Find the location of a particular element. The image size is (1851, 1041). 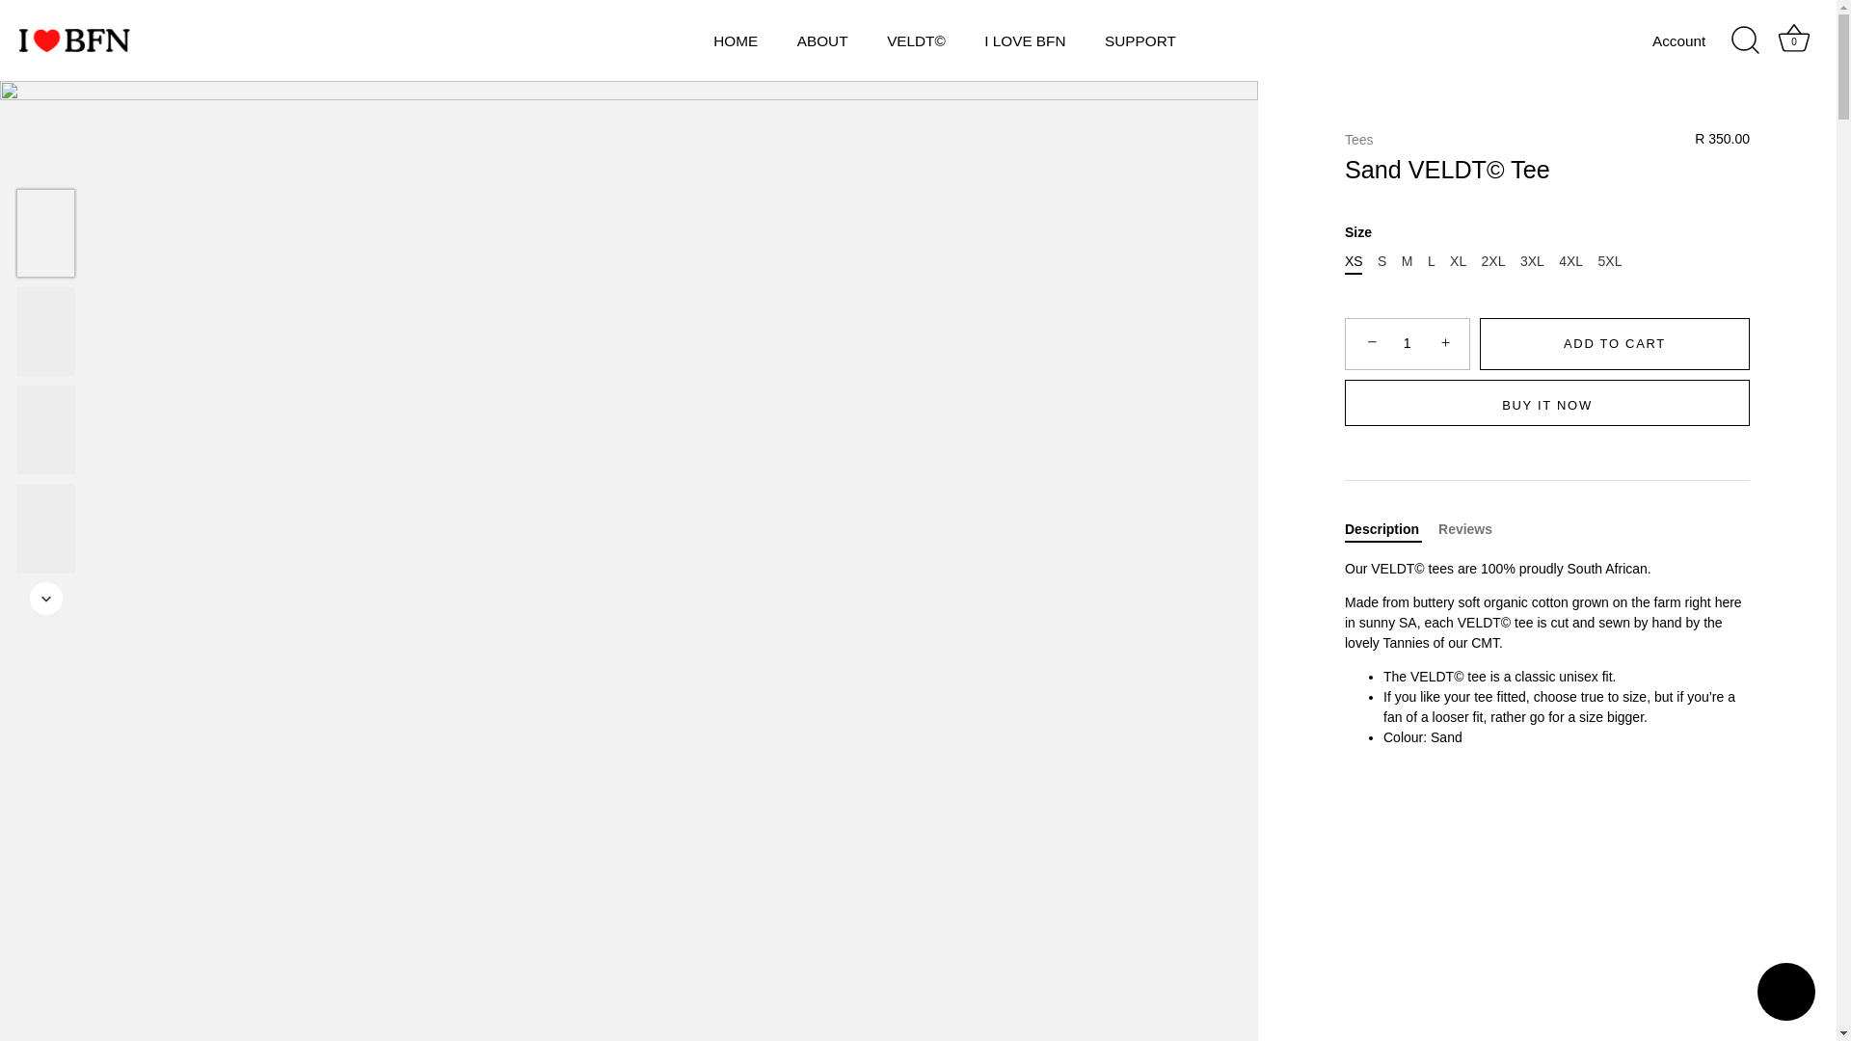

Shopify online store chat is located at coordinates (1794, 40).